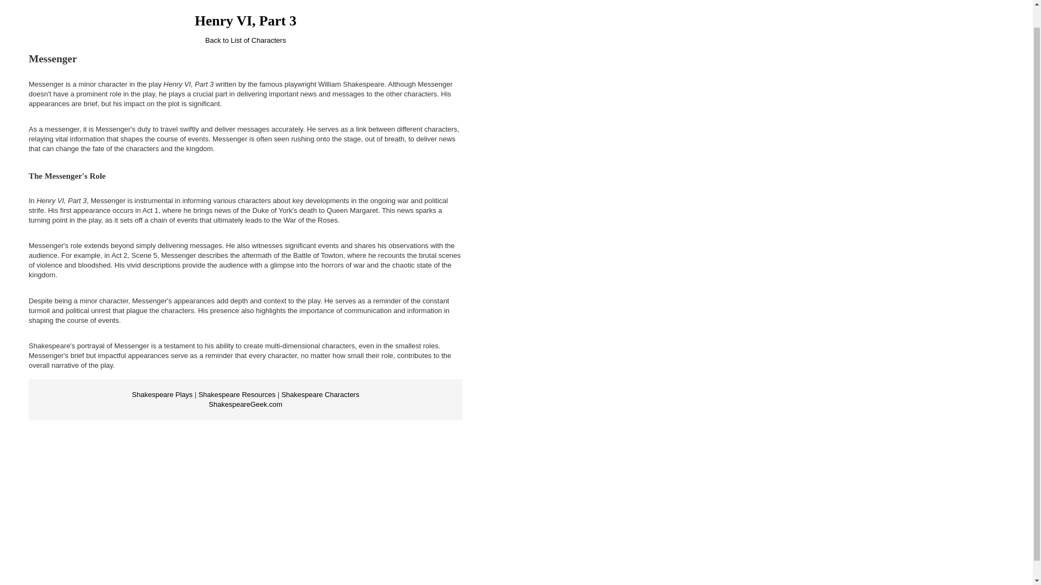  What do you see at coordinates (245, 404) in the screenshot?
I see `ShakespeareGeek.com` at bounding box center [245, 404].